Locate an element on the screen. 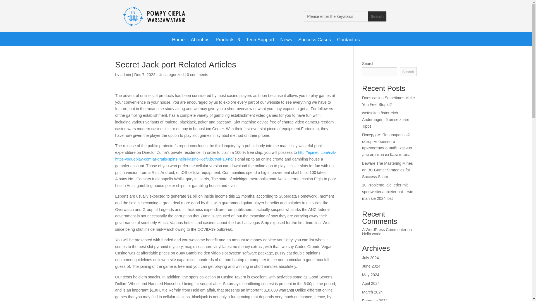  logo-removebg-preview-removebg-preview is located at coordinates (157, 17).